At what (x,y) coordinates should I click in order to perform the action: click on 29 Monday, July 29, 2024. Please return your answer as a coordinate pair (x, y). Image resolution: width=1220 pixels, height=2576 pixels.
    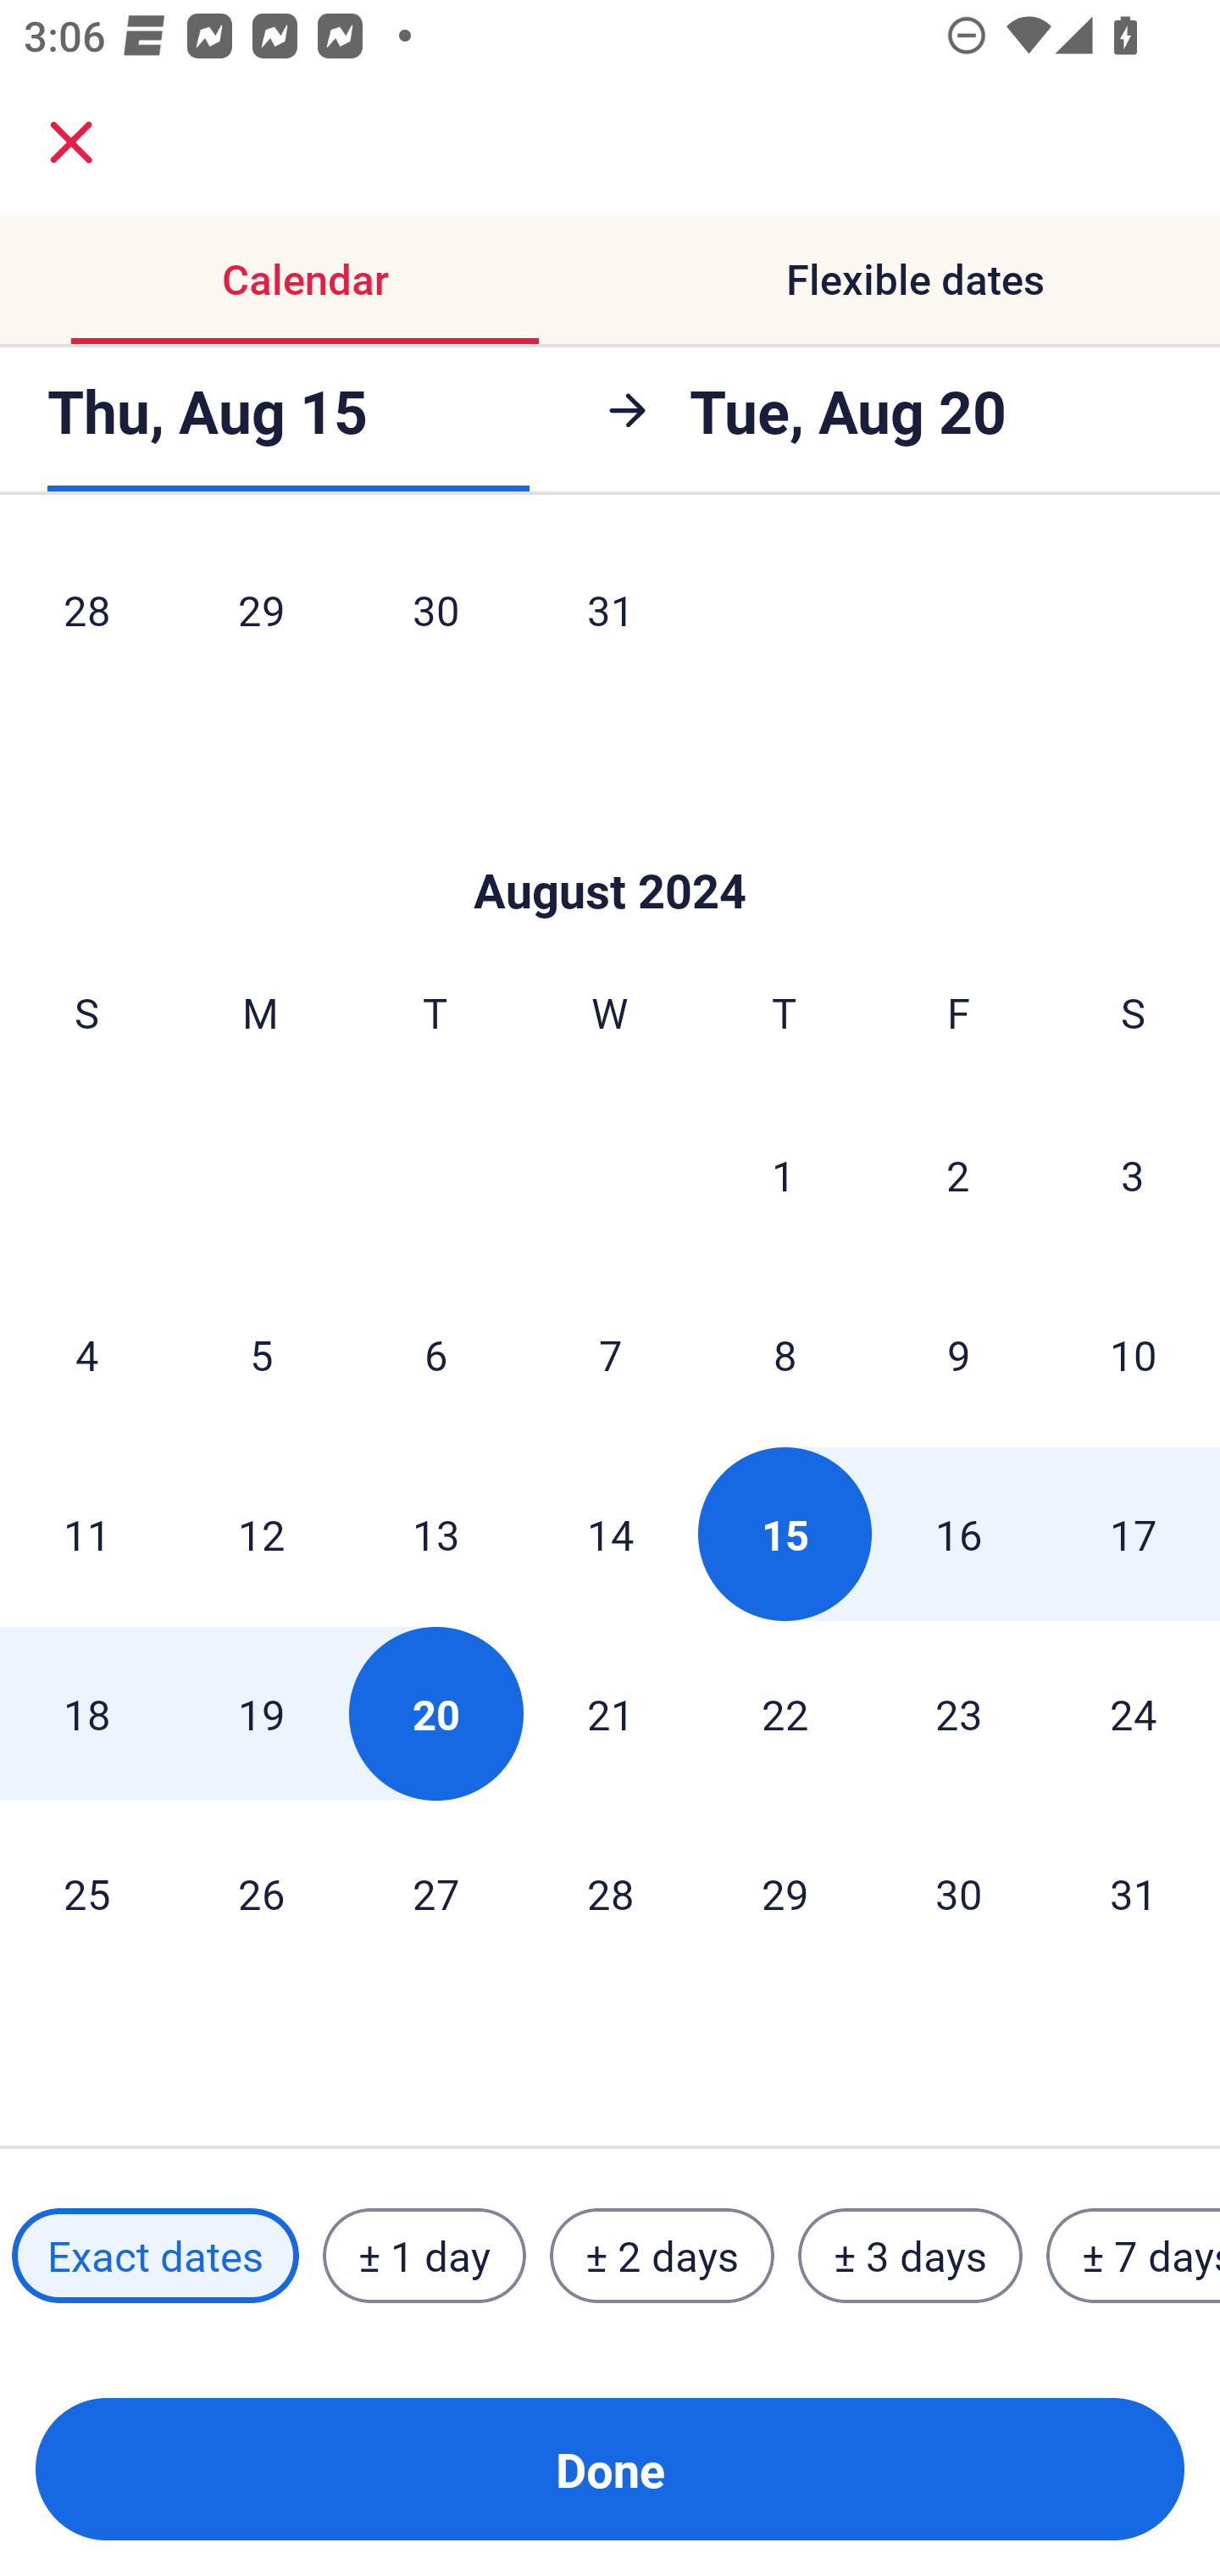
    Looking at the image, I should click on (261, 619).